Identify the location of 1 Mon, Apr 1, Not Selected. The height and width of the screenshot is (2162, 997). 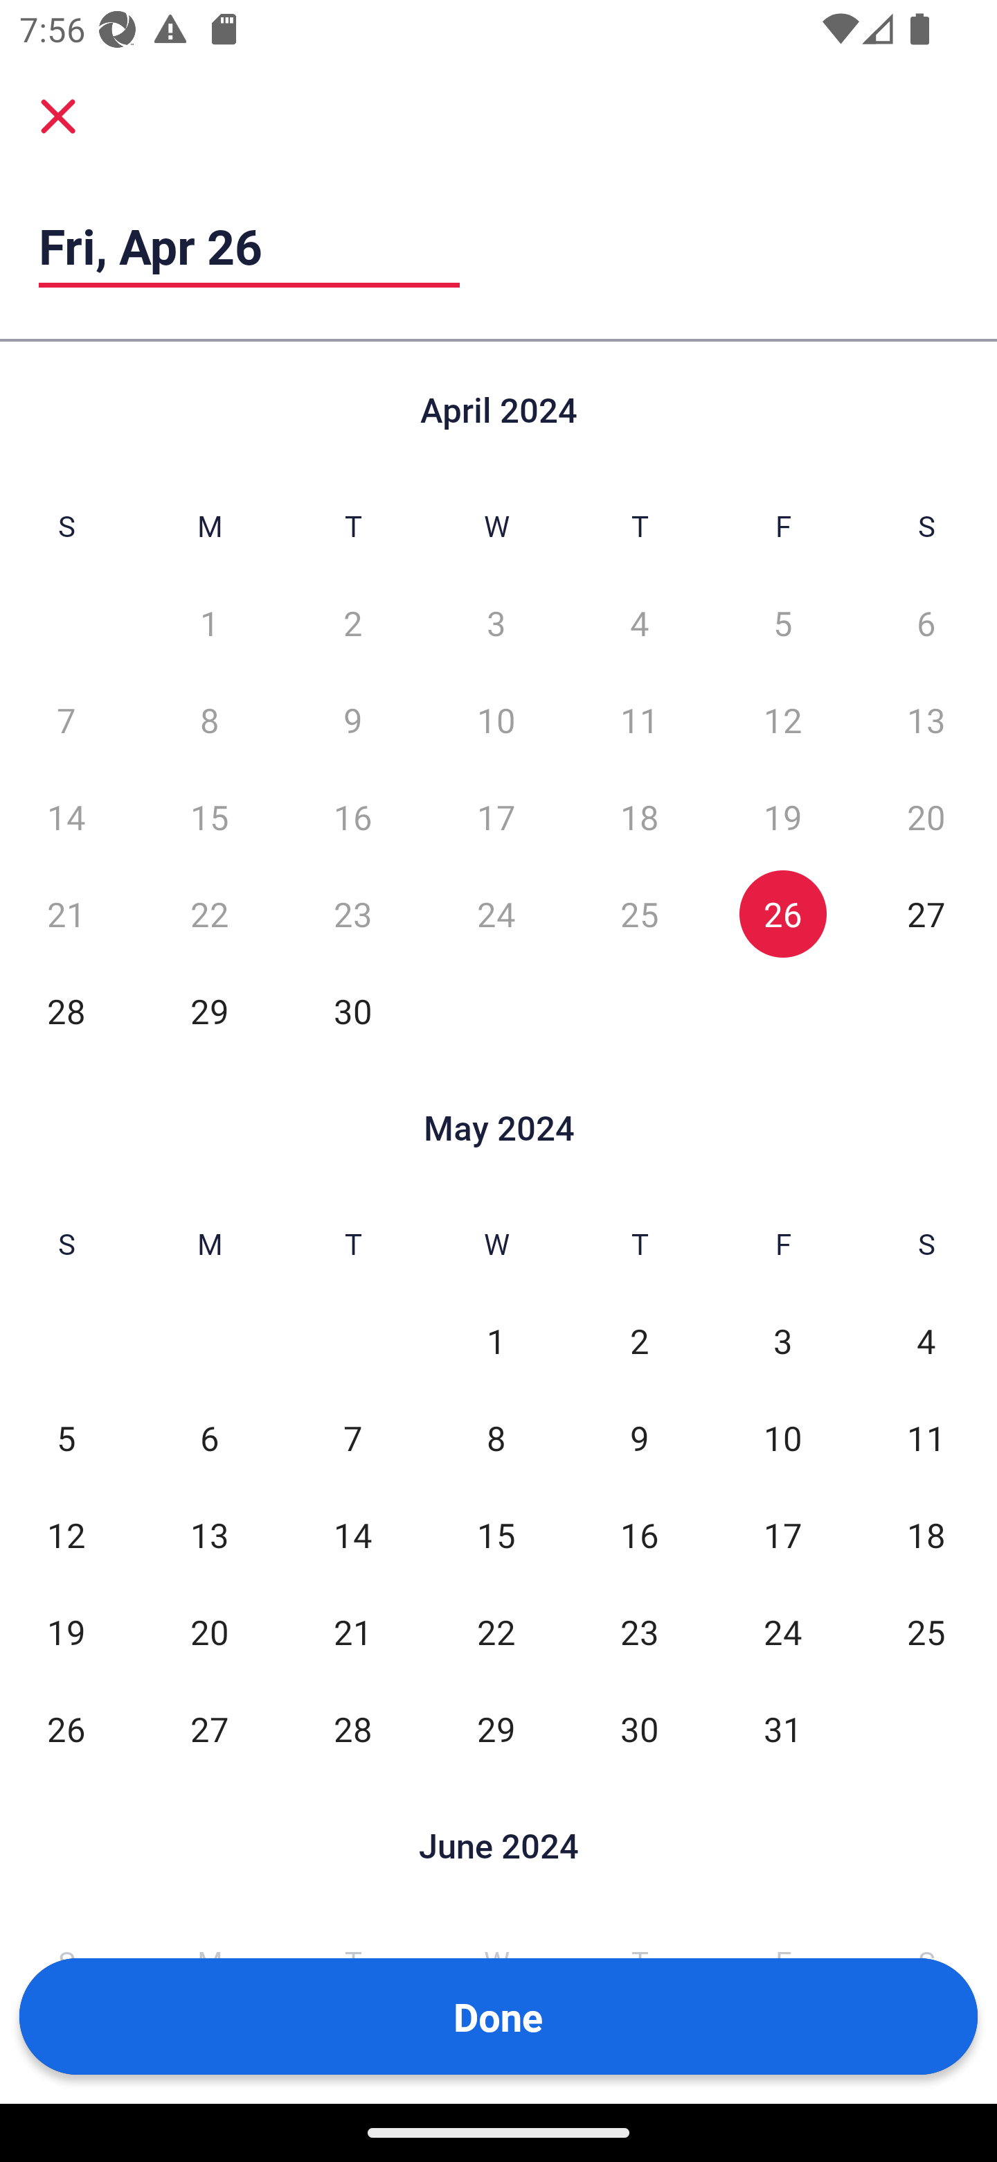
(209, 624).